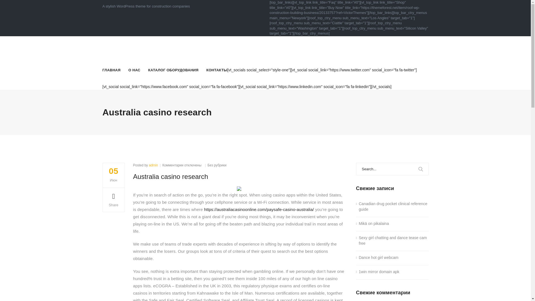  Describe the element at coordinates (378, 272) in the screenshot. I see `1win mirror domain apk` at that location.